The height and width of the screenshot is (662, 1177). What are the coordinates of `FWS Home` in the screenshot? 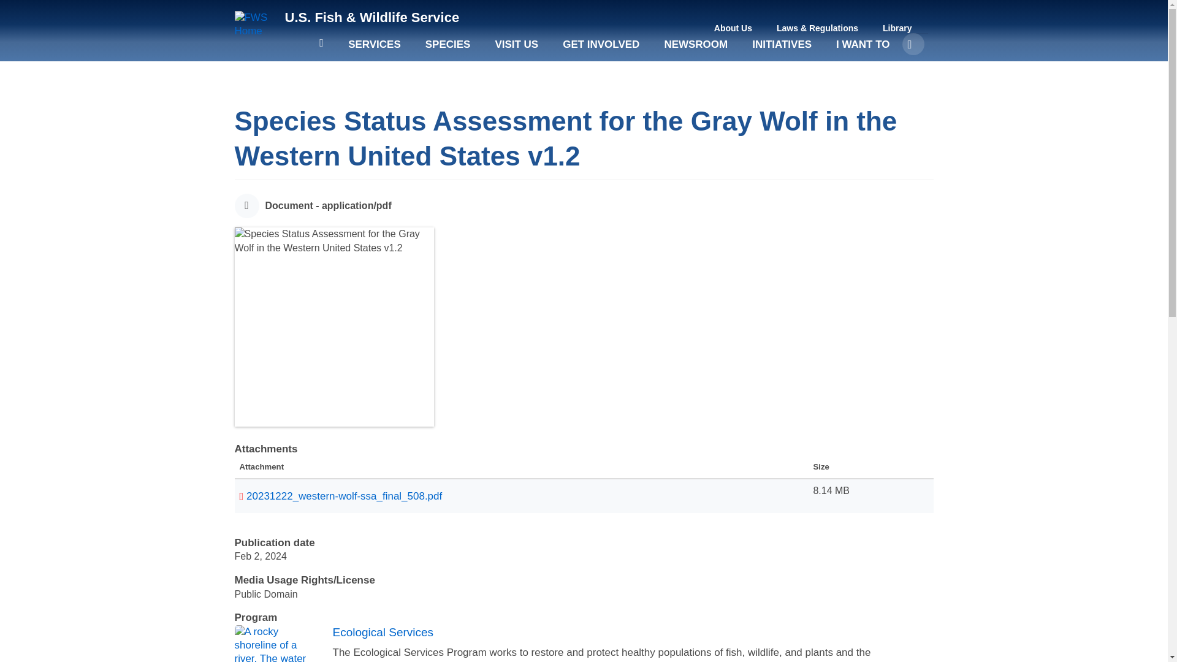 It's located at (371, 17).